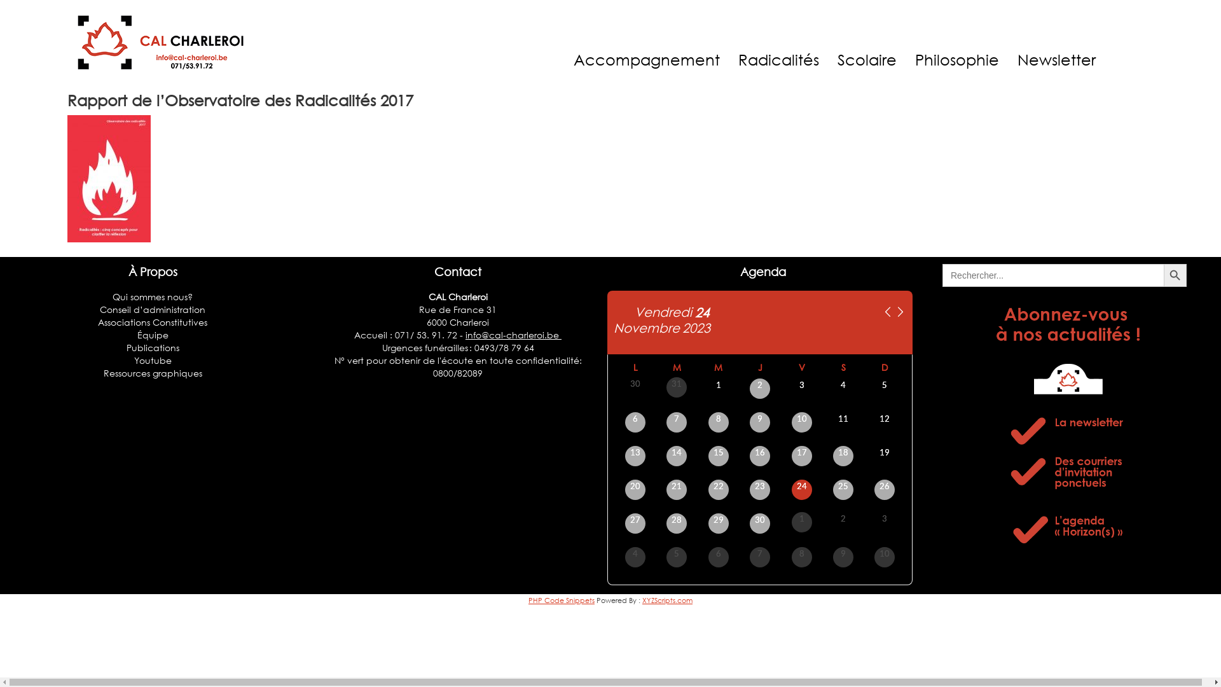  What do you see at coordinates (514, 335) in the screenshot?
I see `info@cal-charleroi.be ` at bounding box center [514, 335].